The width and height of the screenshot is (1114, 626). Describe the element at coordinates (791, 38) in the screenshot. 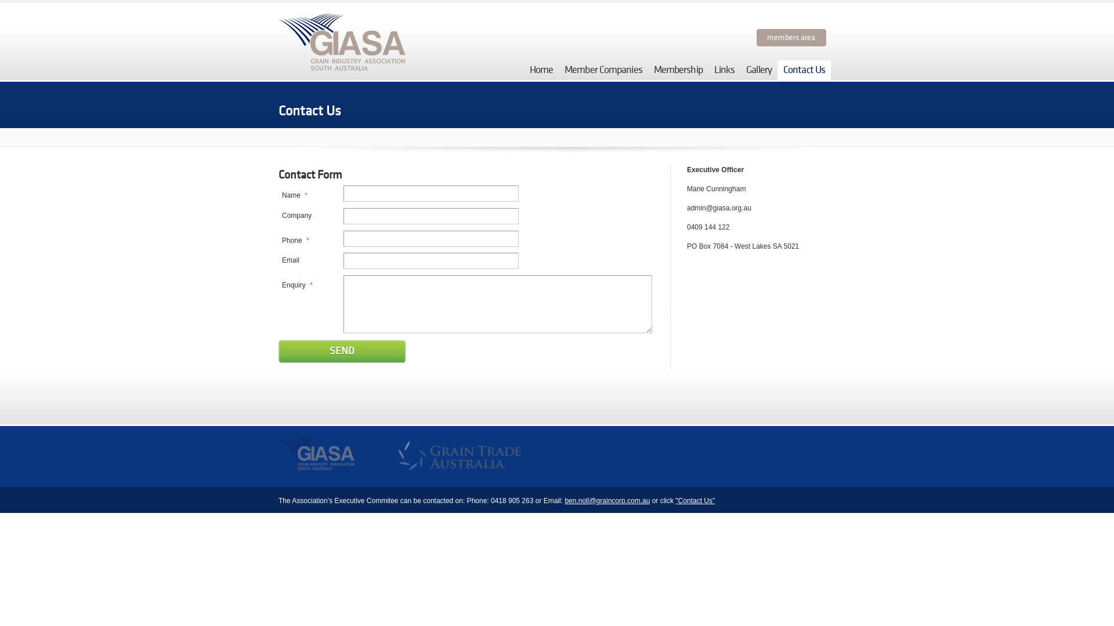

I see `Members Area` at that location.